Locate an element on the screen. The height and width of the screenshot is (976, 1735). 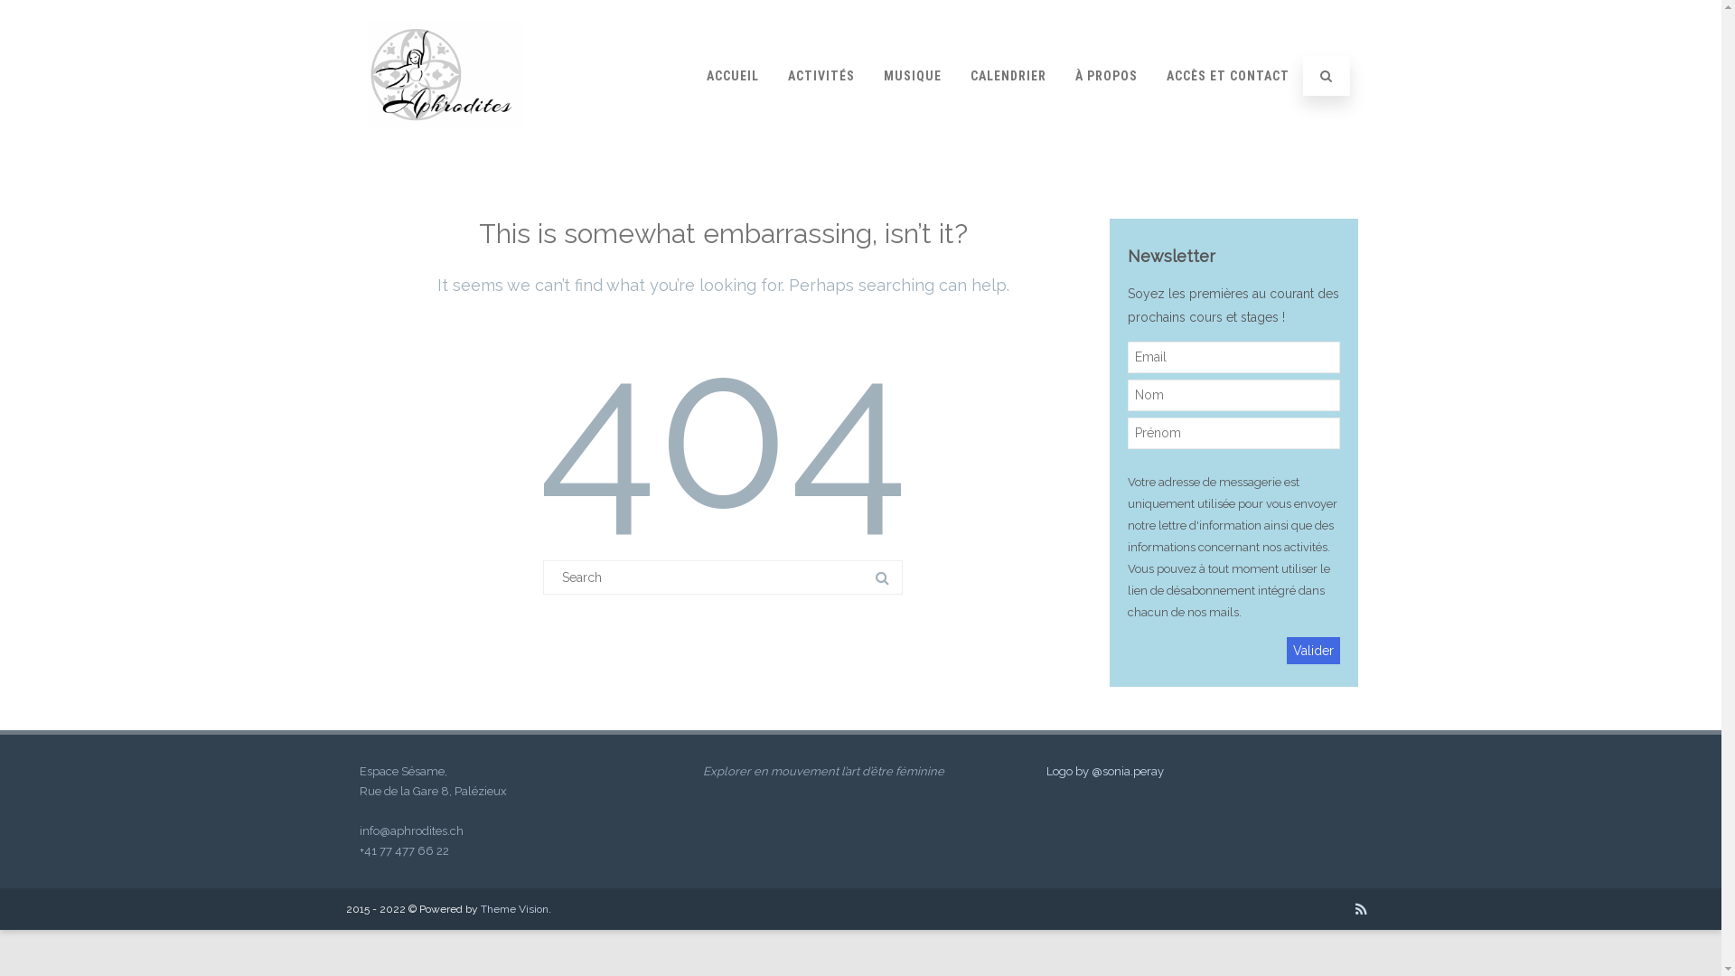
CALENDRIER is located at coordinates (1008, 76).